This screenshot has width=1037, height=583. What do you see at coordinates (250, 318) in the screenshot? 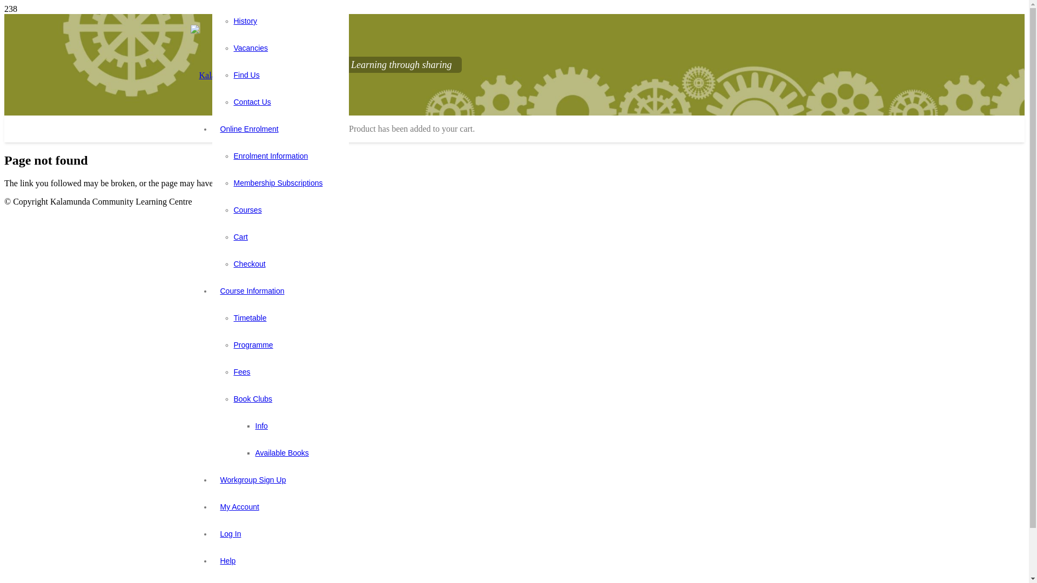
I see `Timetable` at bounding box center [250, 318].